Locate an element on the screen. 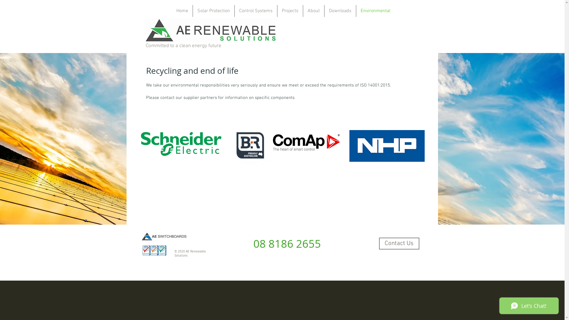 Image resolution: width=569 pixels, height=320 pixels. Environmental is located at coordinates (375, 11).